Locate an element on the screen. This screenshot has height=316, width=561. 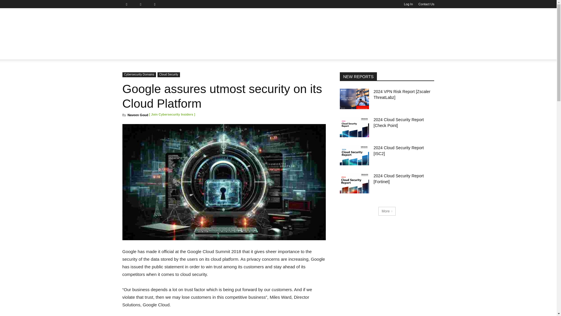
NEWS is located at coordinates (132, 52).